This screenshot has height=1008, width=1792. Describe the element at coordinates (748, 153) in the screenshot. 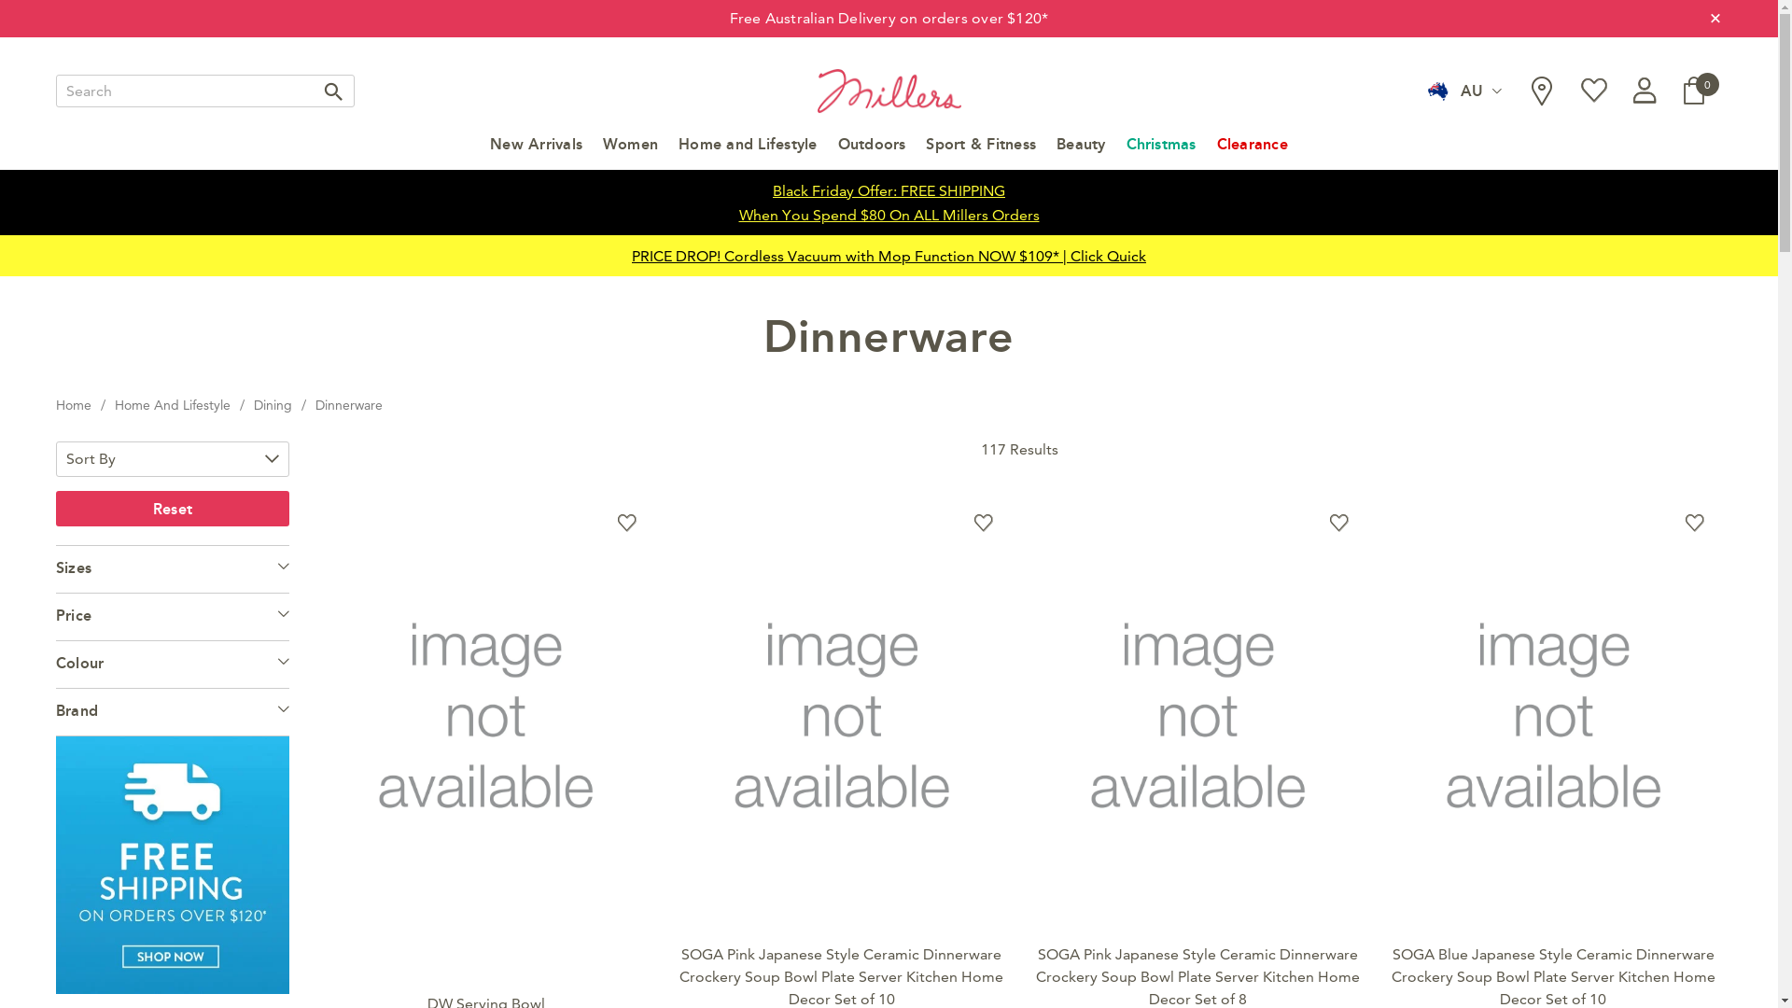

I see `Home and Lifestyle` at that location.